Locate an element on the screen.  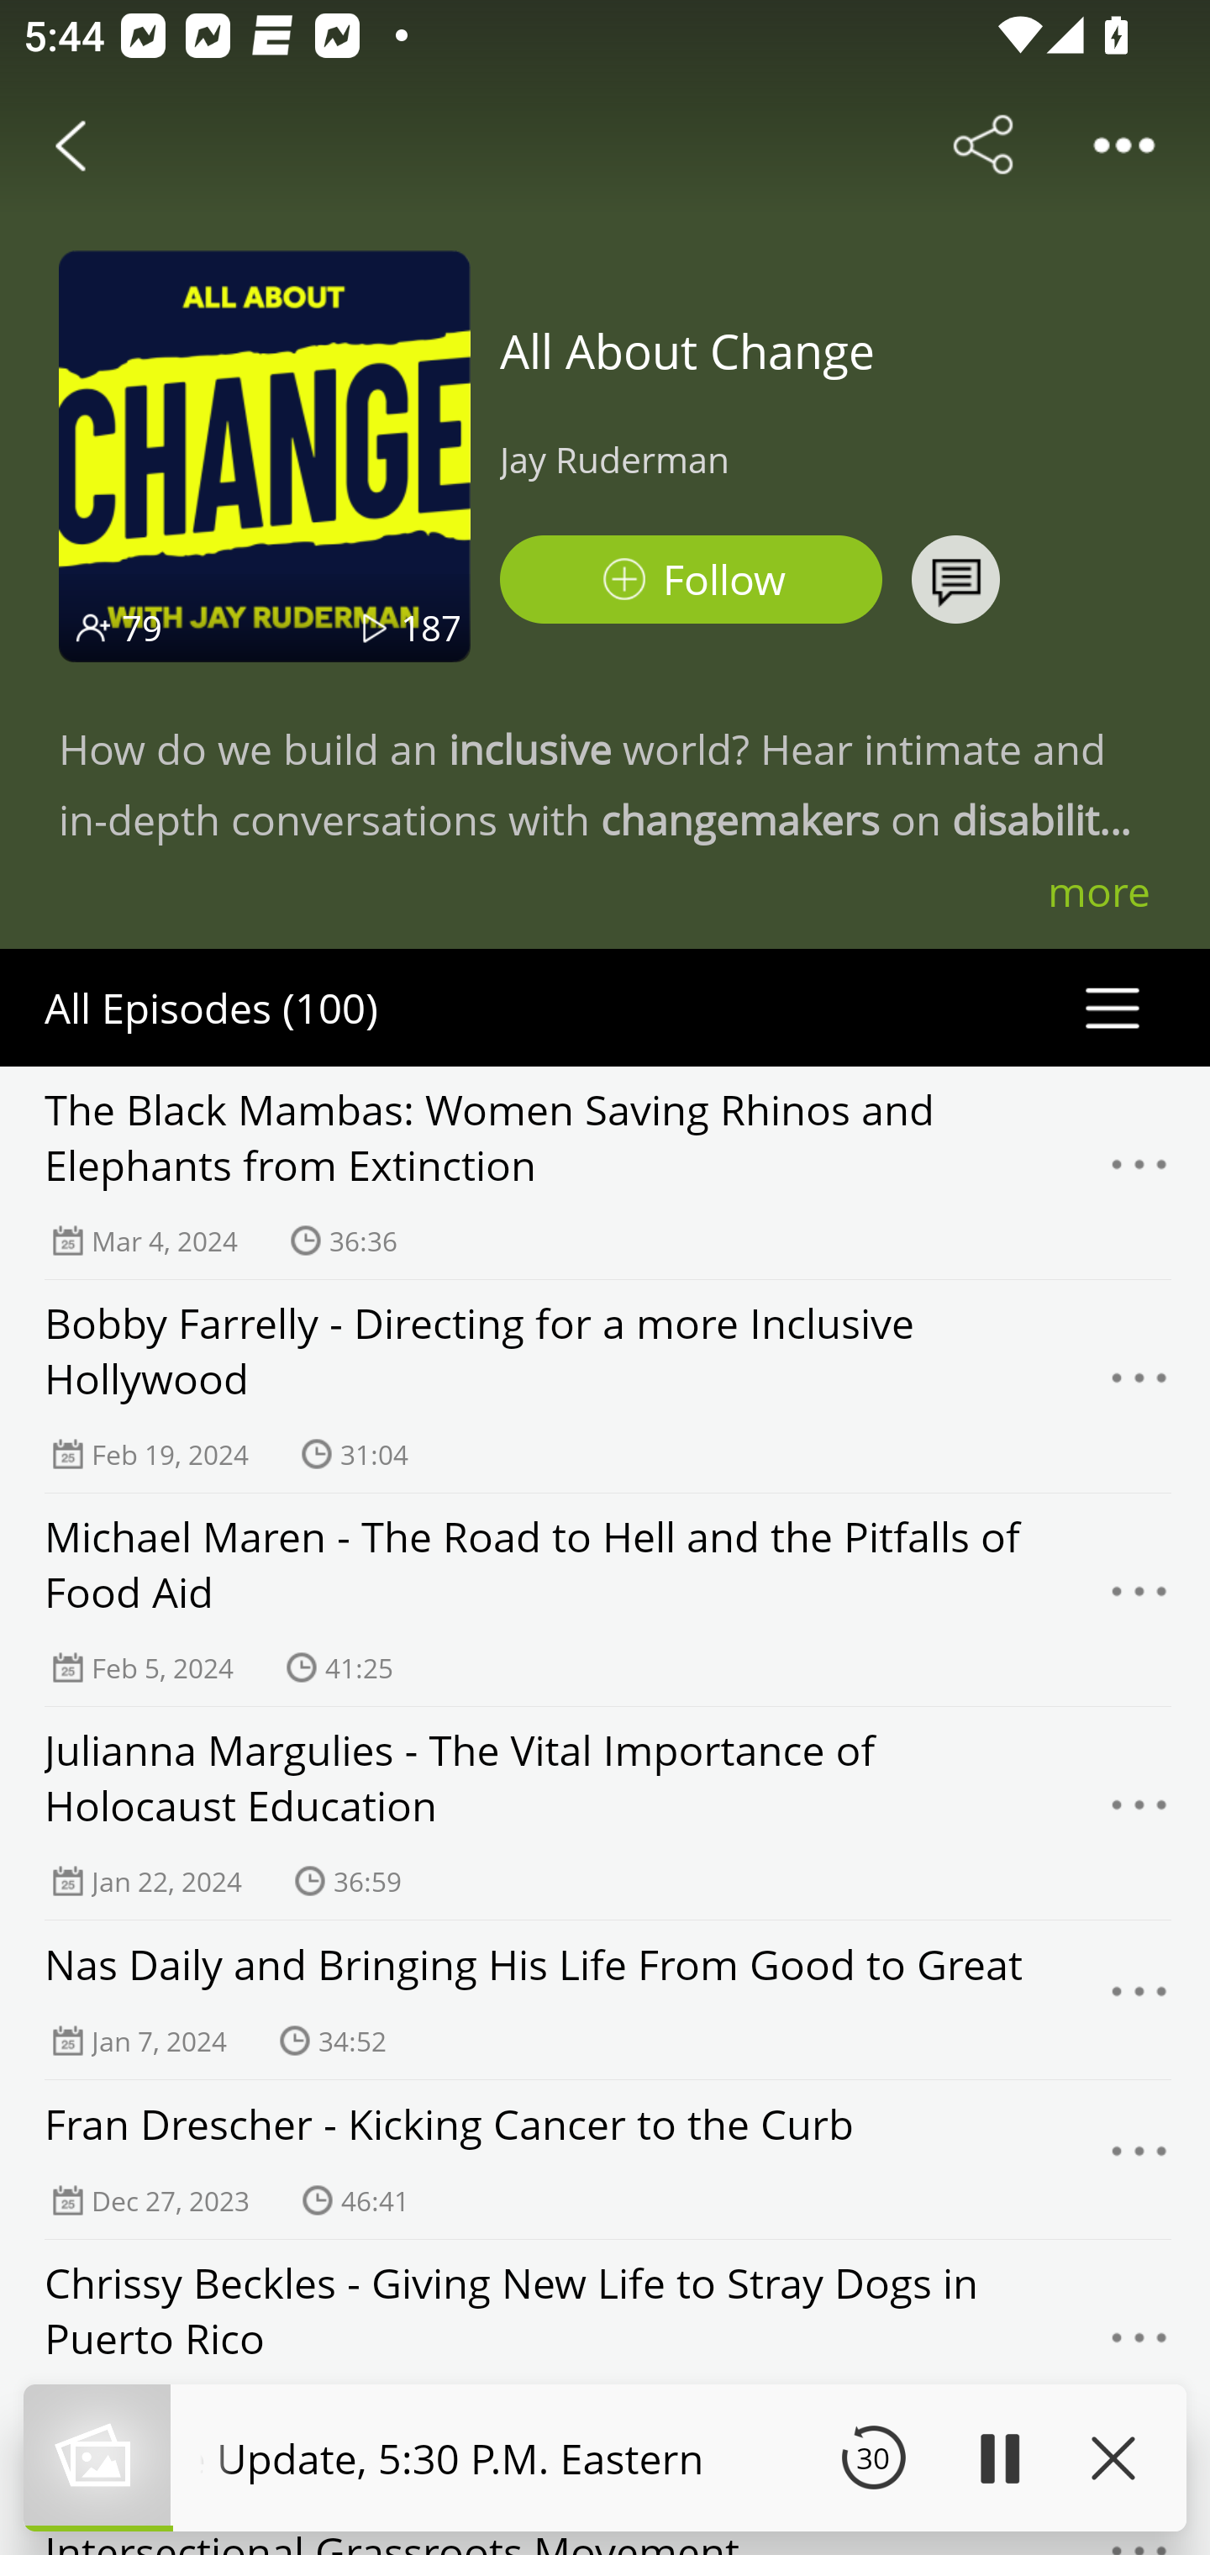
Back is located at coordinates (71, 145).